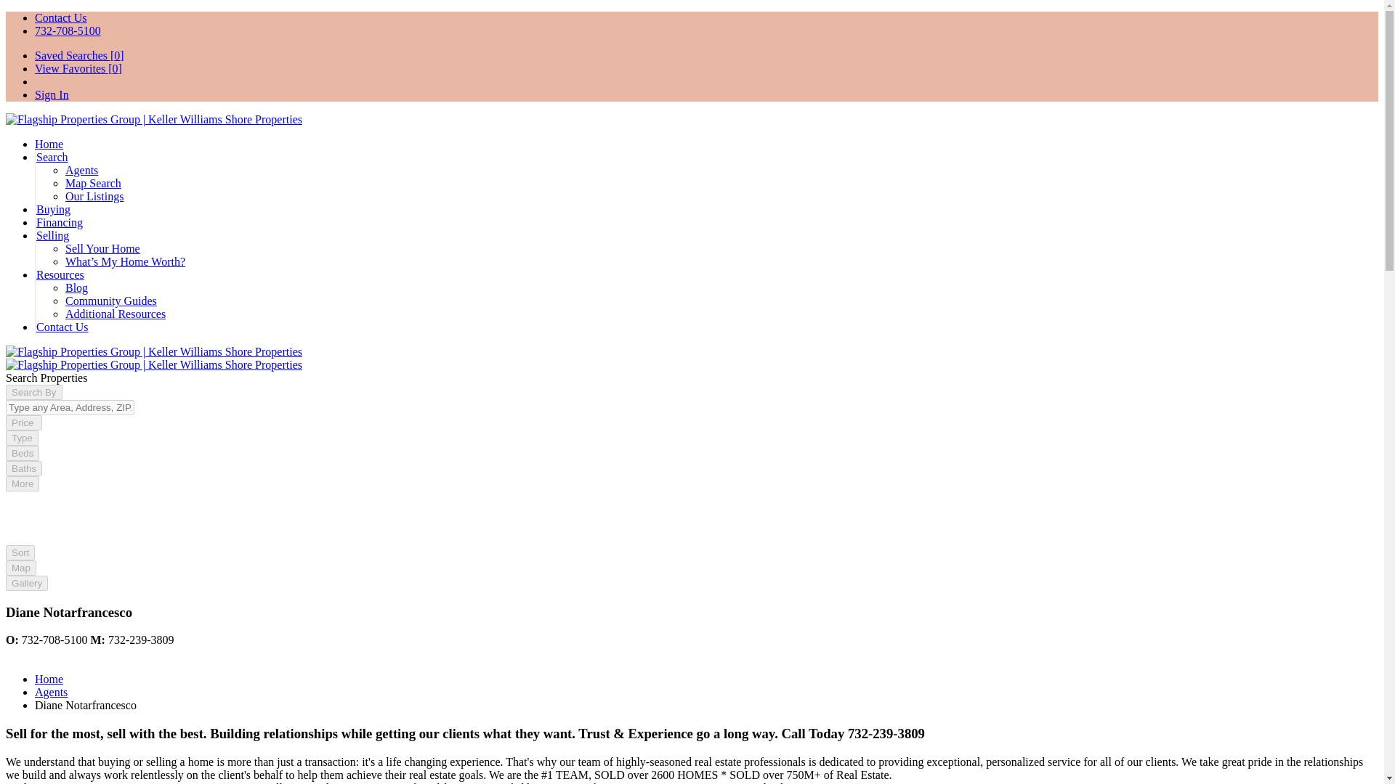 The width and height of the screenshot is (1395, 784). Describe the element at coordinates (110, 301) in the screenshot. I see `Community Guides` at that location.